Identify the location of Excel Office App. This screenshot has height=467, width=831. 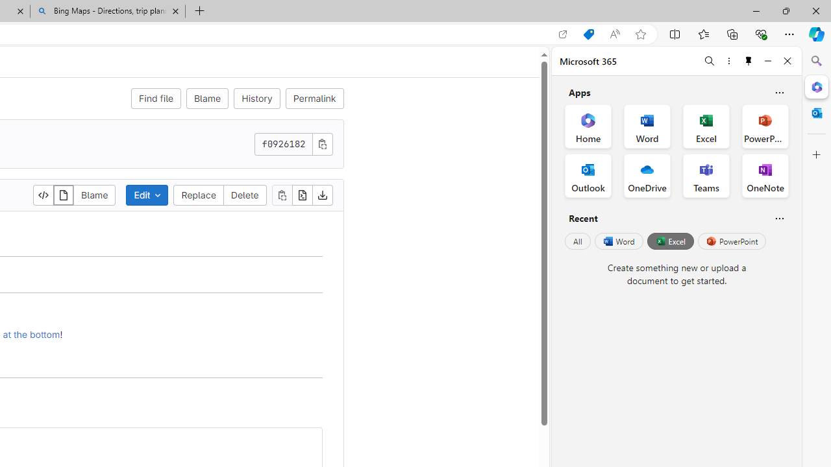
(706, 126).